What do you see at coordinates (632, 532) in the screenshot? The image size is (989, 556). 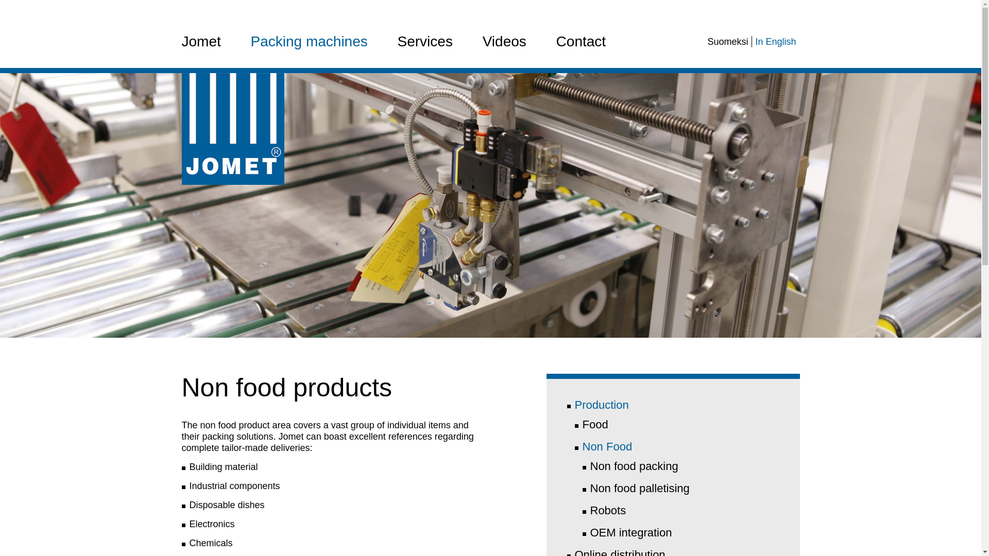 I see `OEM integration` at bounding box center [632, 532].